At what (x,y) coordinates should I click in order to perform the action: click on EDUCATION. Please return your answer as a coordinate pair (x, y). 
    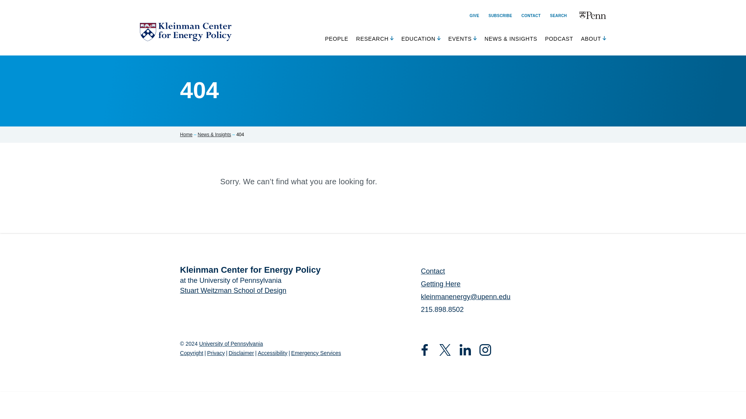
    Looking at the image, I should click on (418, 40).